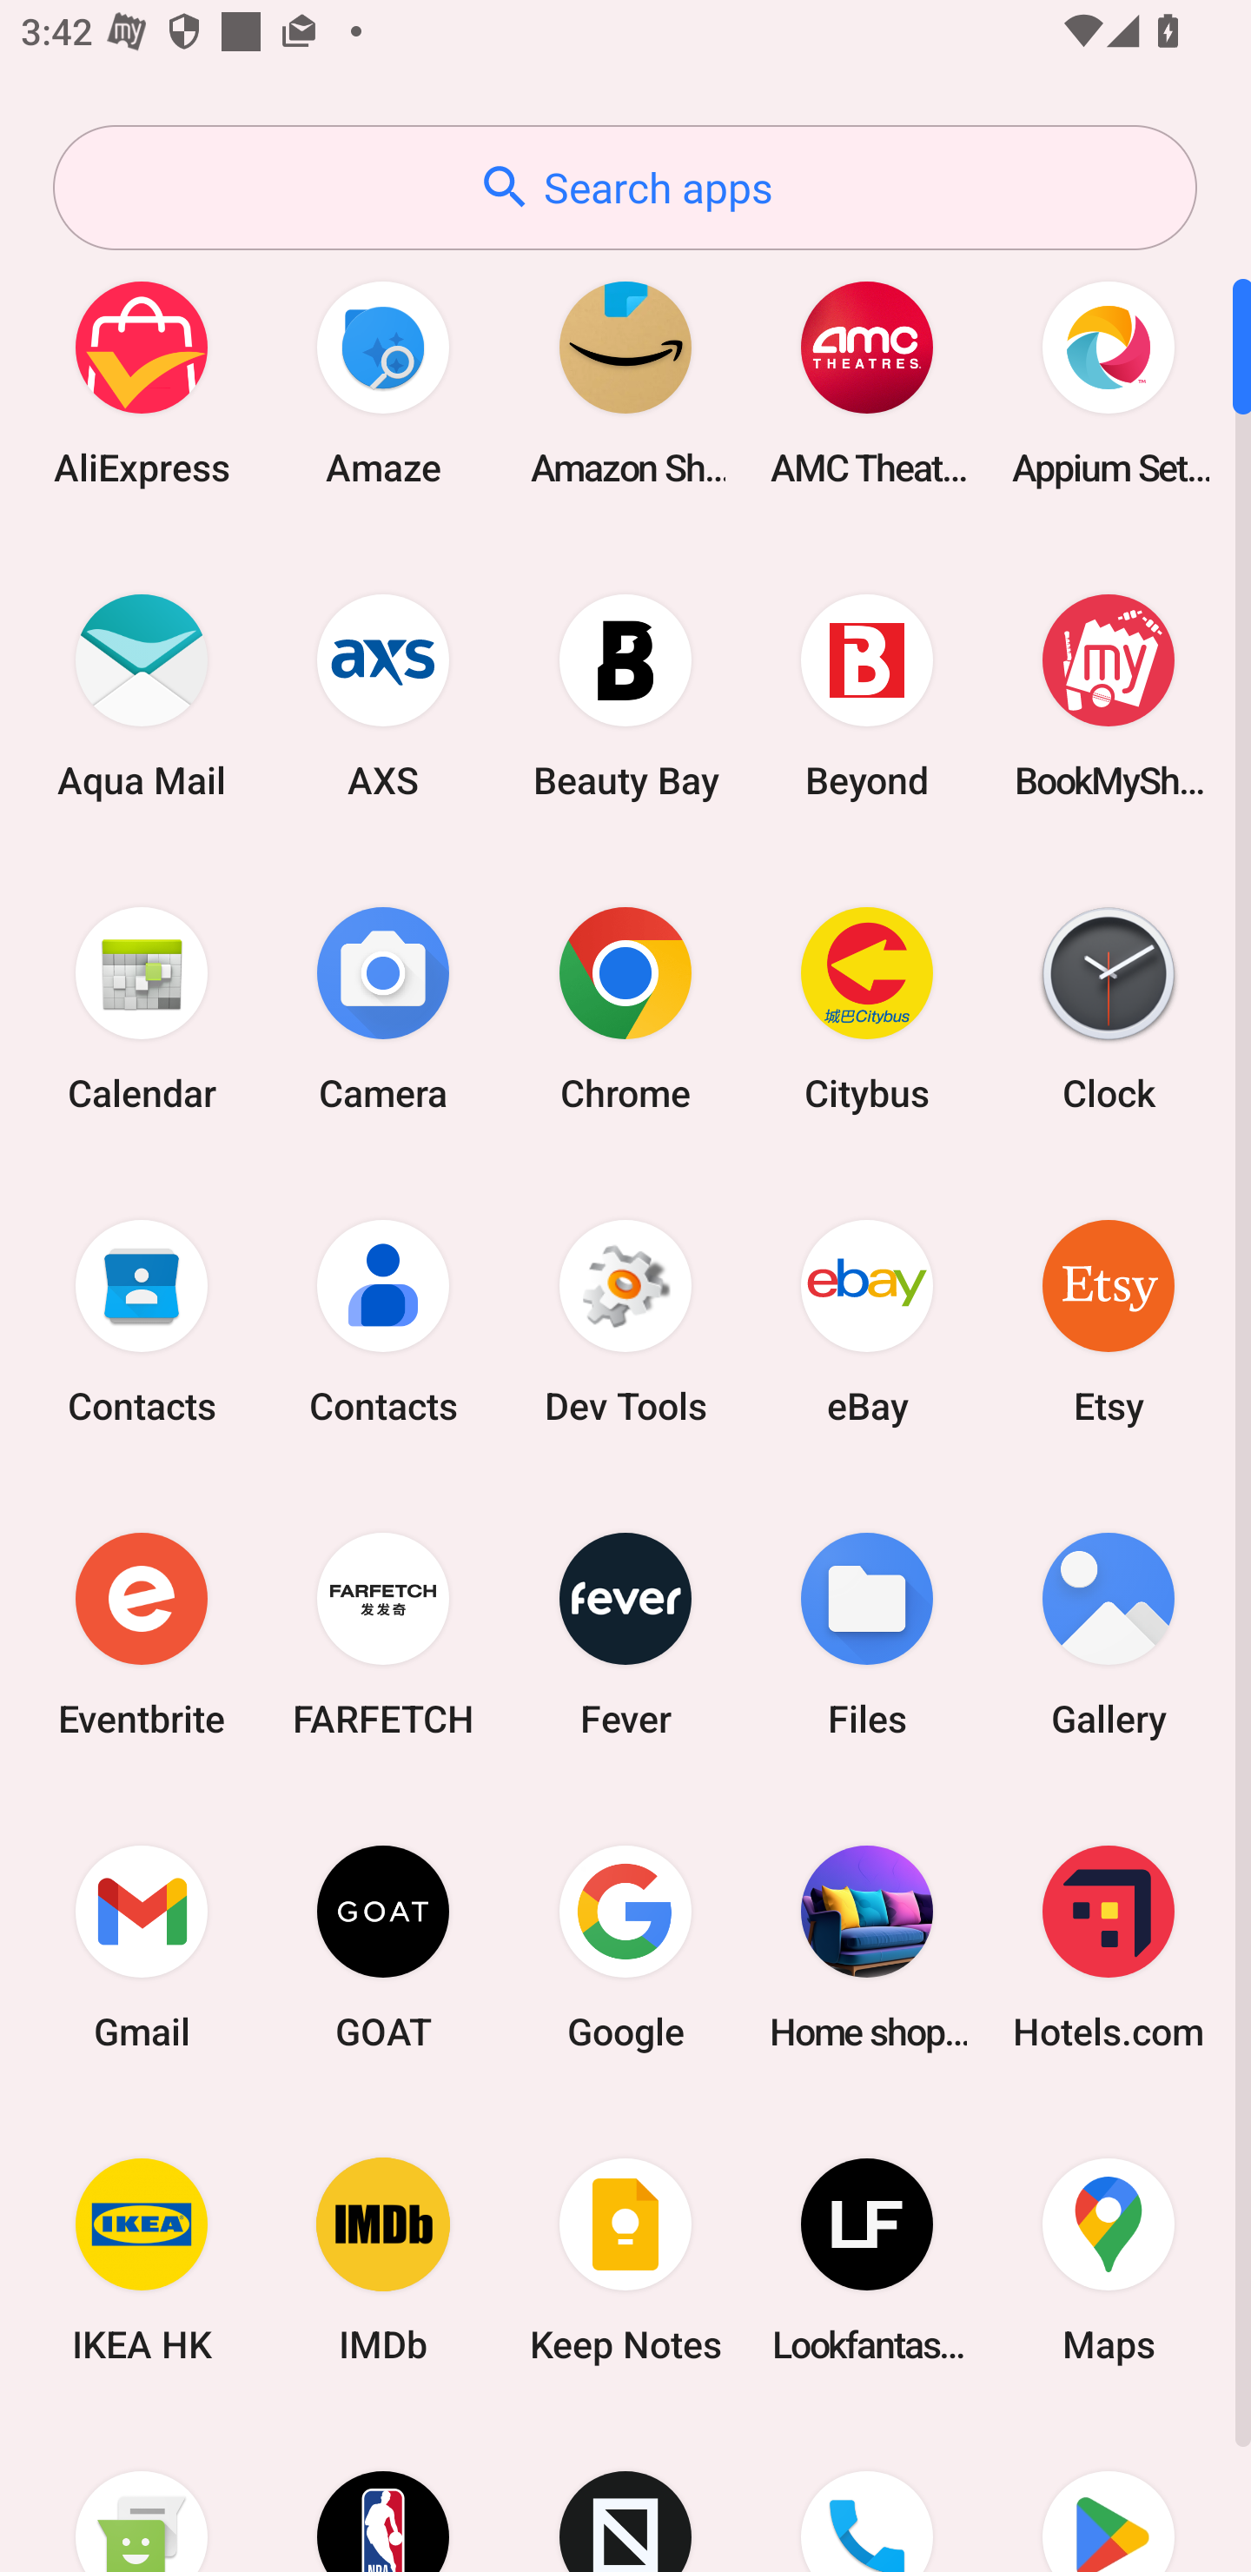  Describe the element at coordinates (142, 1946) in the screenshot. I see `Gmail` at that location.